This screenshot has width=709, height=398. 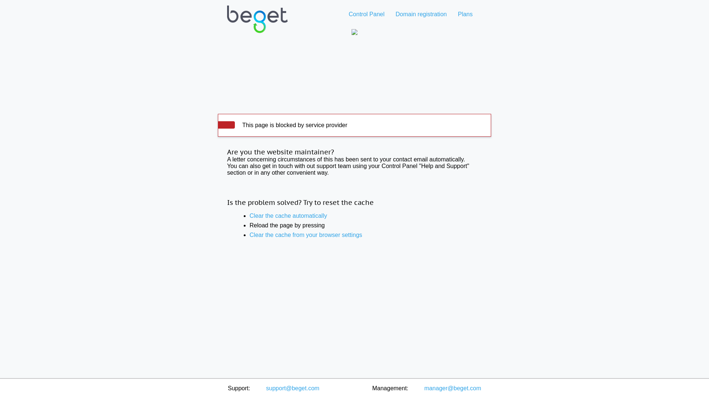 I want to click on Clear the cache automatically, so click(x=288, y=216).